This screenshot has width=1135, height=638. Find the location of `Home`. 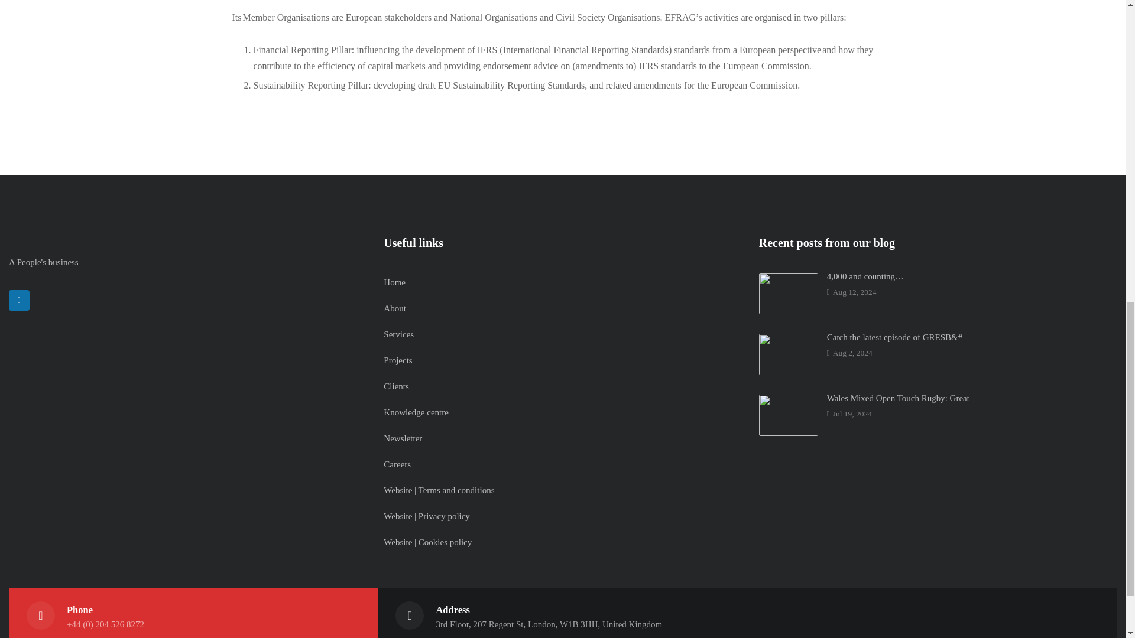

Home is located at coordinates (394, 282).